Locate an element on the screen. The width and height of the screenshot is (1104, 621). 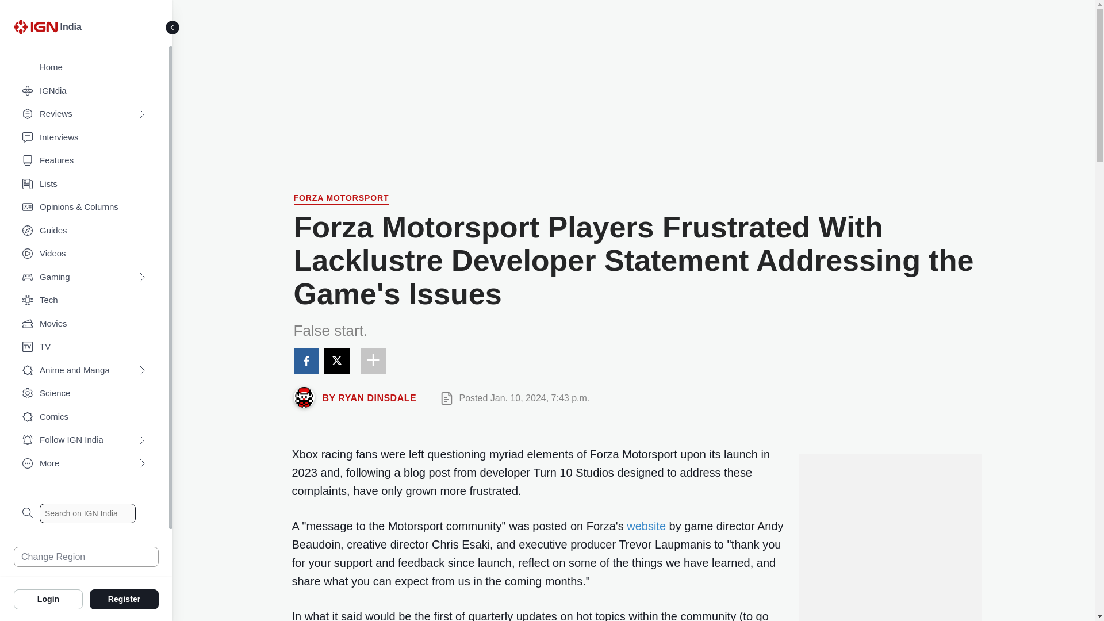
IGN Logo is located at coordinates (35, 26).